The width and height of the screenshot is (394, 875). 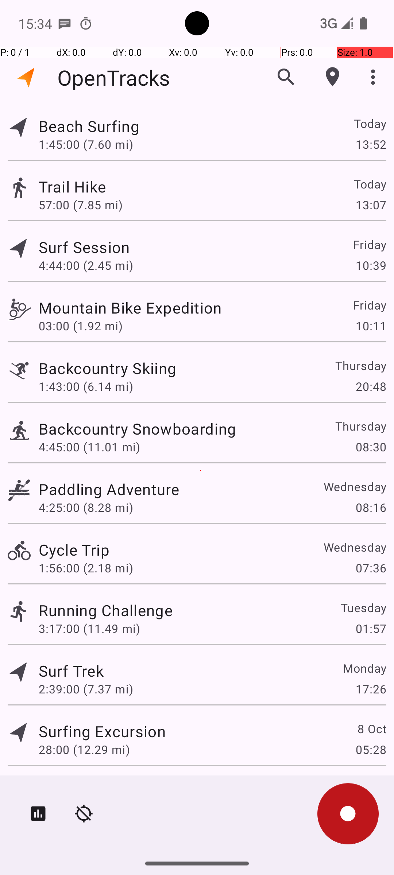 What do you see at coordinates (371, 144) in the screenshot?
I see `13:52` at bounding box center [371, 144].